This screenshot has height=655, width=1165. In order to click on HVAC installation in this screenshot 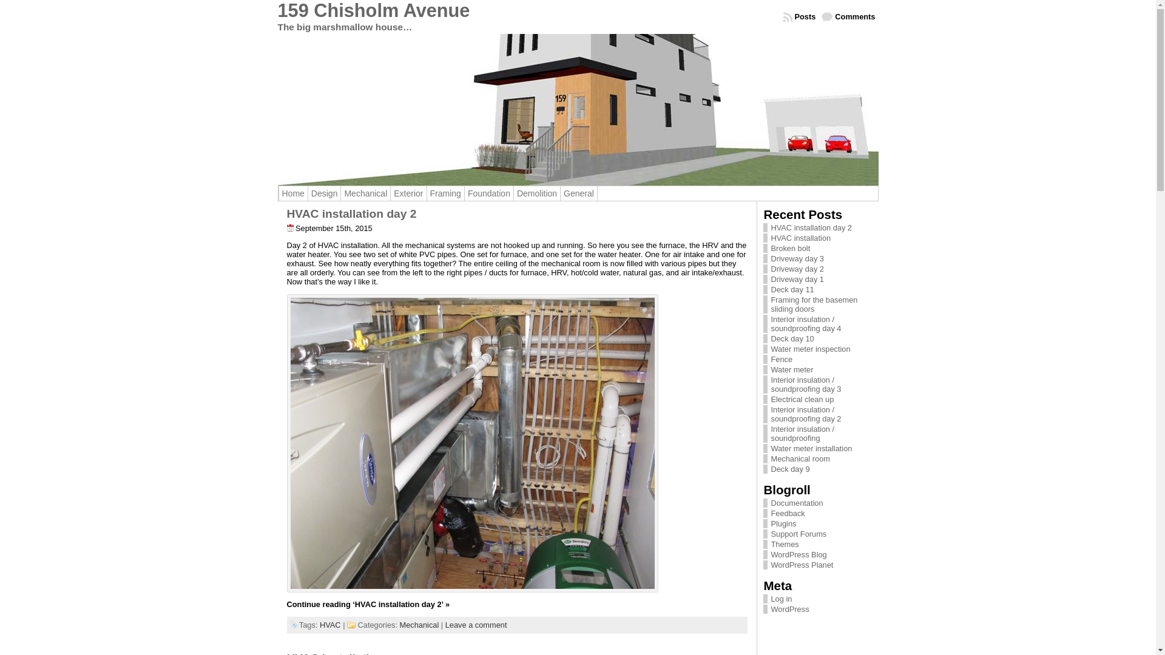, I will do `click(801, 238)`.